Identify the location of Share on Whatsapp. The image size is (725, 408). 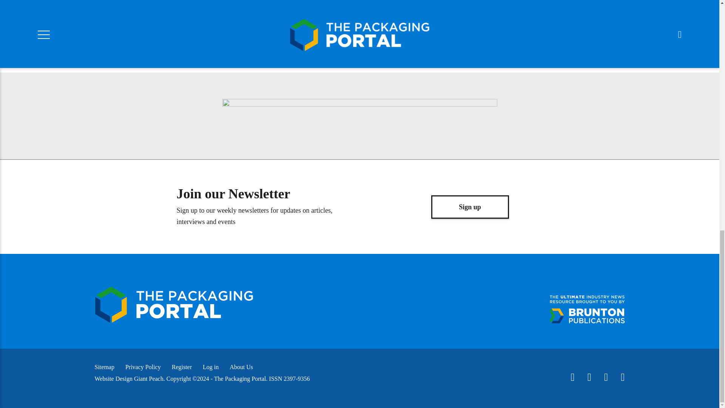
(281, 8).